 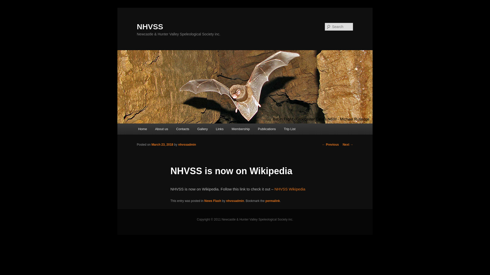 What do you see at coordinates (289, 129) in the screenshot?
I see `Trip List` at bounding box center [289, 129].